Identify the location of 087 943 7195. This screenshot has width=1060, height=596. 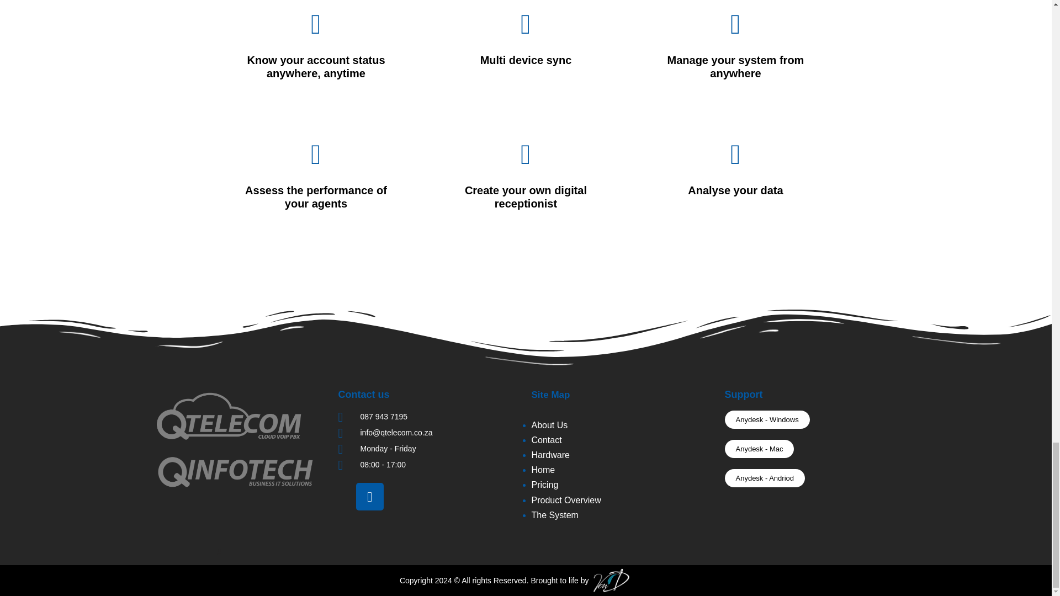
(429, 417).